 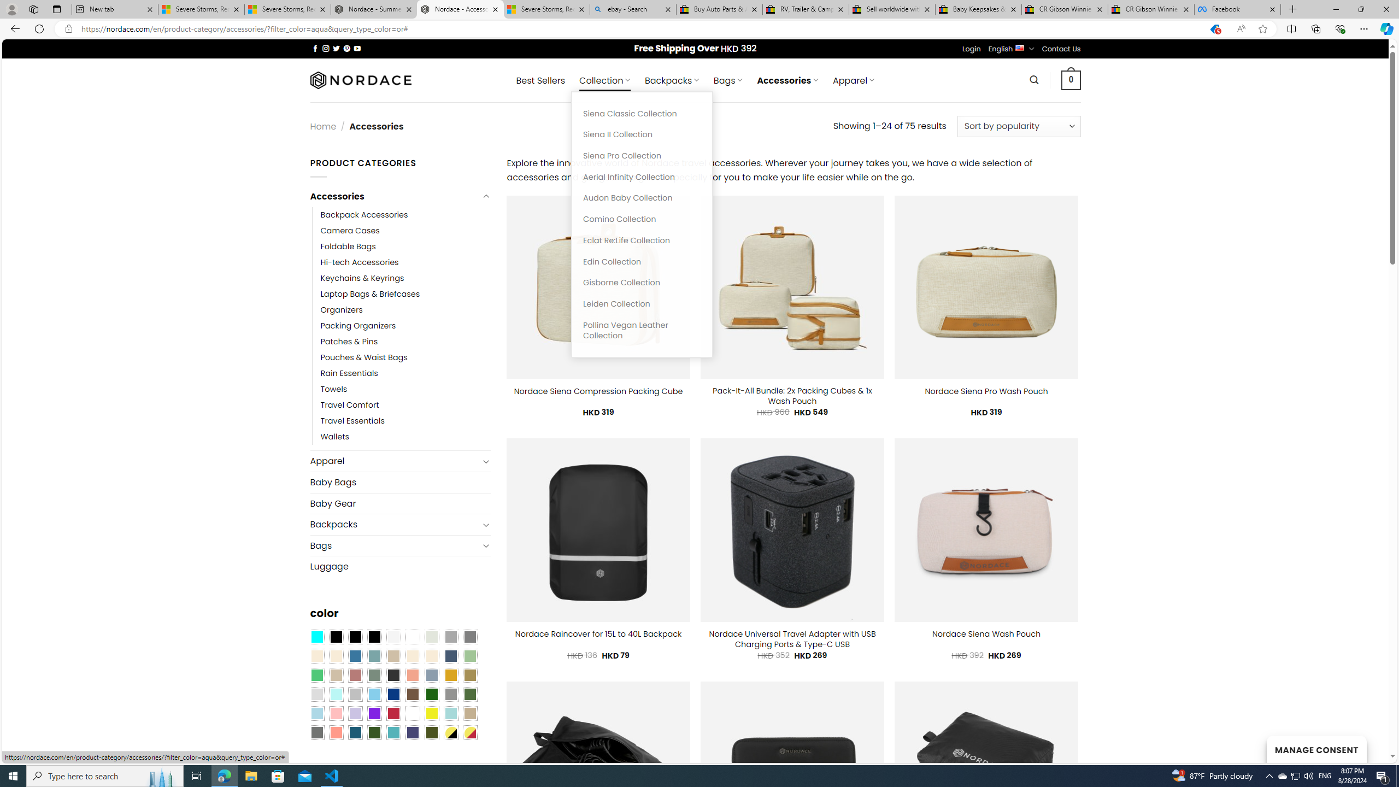 I want to click on Hi-tech Accessories, so click(x=405, y=262).